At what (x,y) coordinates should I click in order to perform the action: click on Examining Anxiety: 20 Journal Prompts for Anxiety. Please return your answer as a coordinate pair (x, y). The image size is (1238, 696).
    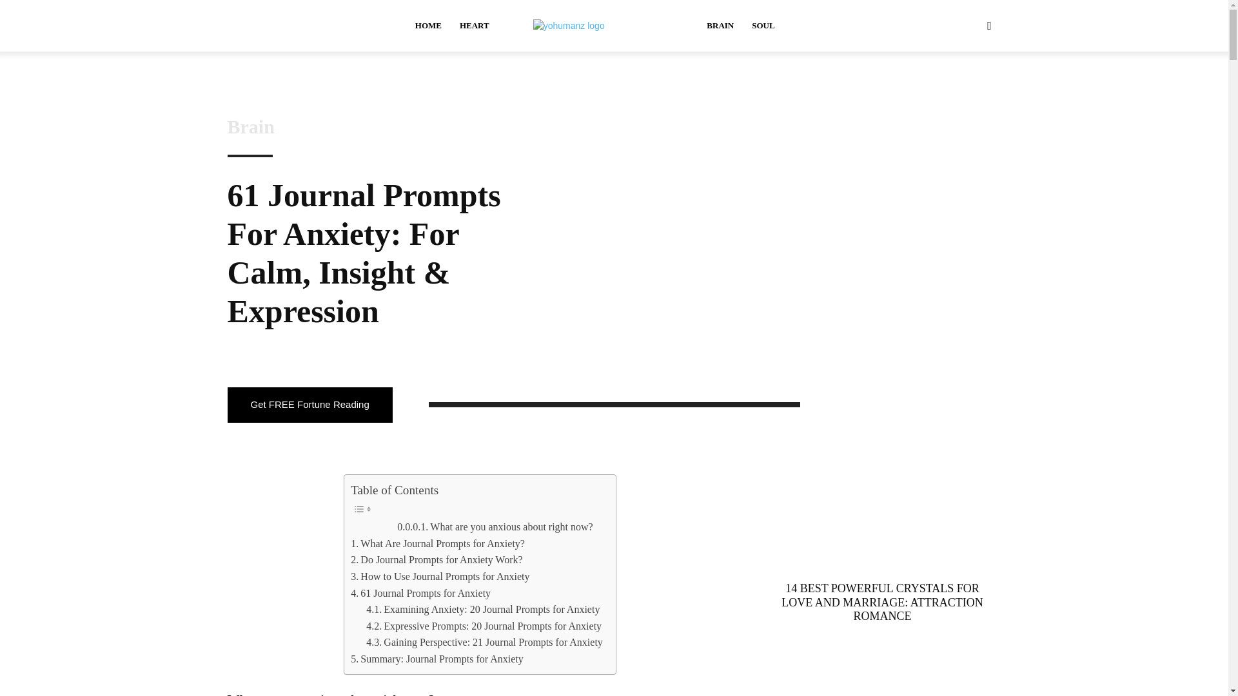
    Looking at the image, I should click on (482, 610).